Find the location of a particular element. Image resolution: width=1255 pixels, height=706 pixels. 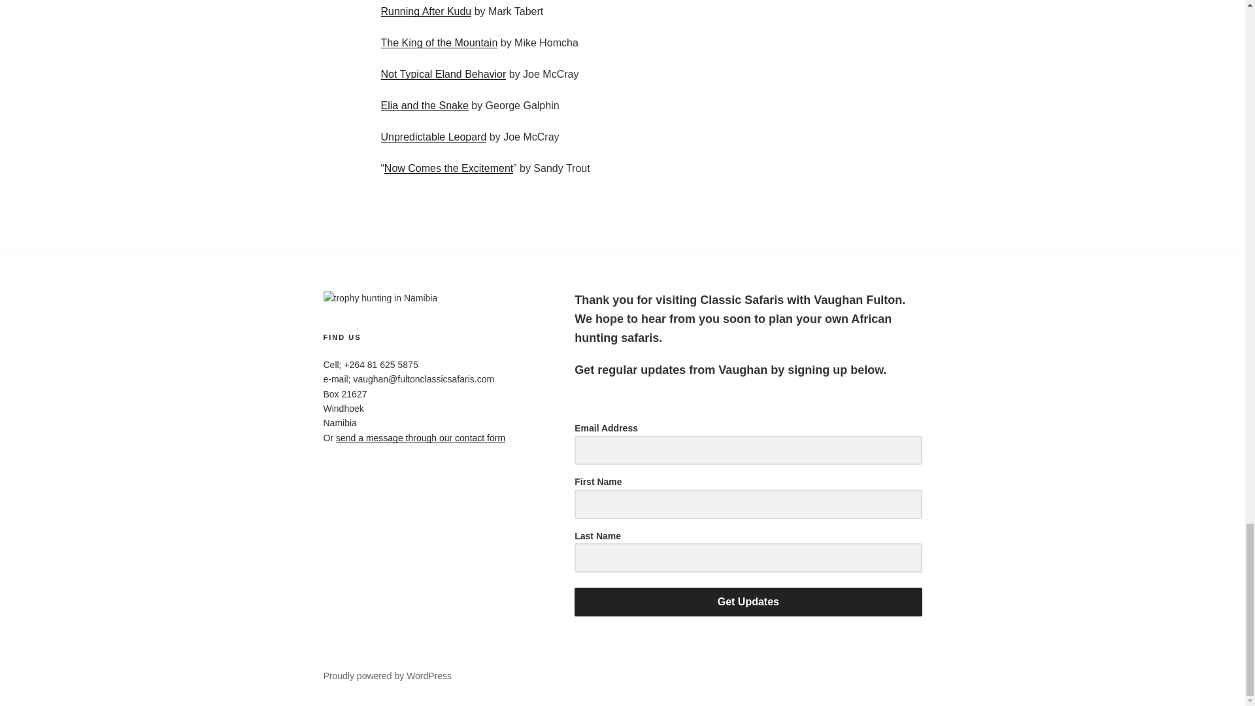

Get Updates is located at coordinates (748, 601).